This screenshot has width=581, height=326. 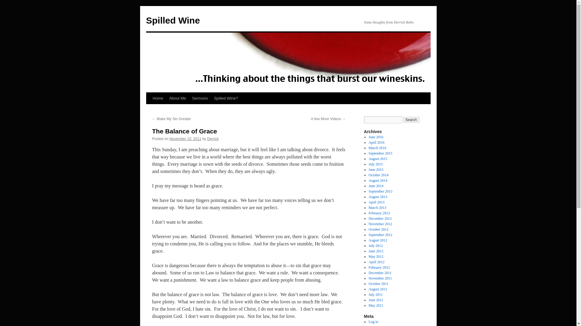 What do you see at coordinates (185, 139) in the screenshot?
I see `November 10, 2011` at bounding box center [185, 139].